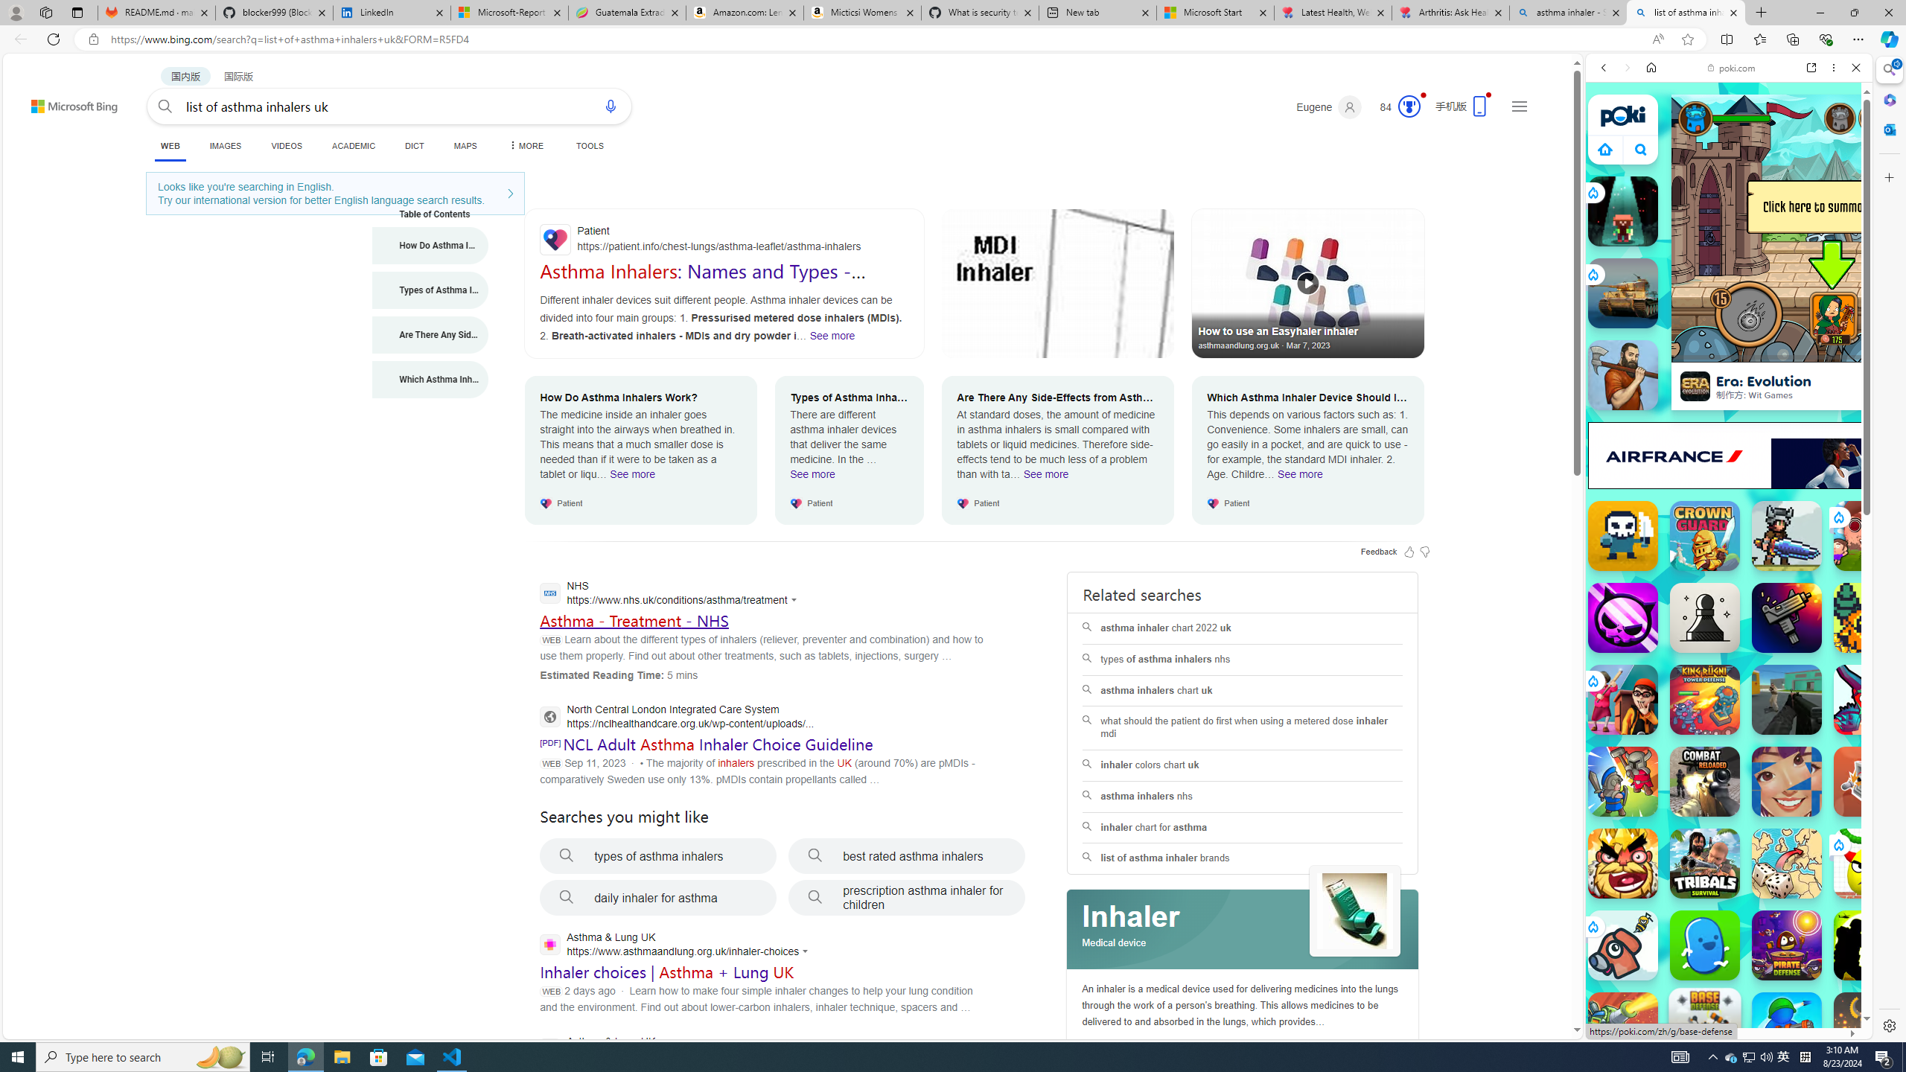 This screenshot has width=1906, height=1072. Describe the element at coordinates (353, 146) in the screenshot. I see `ACADEMIC` at that location.